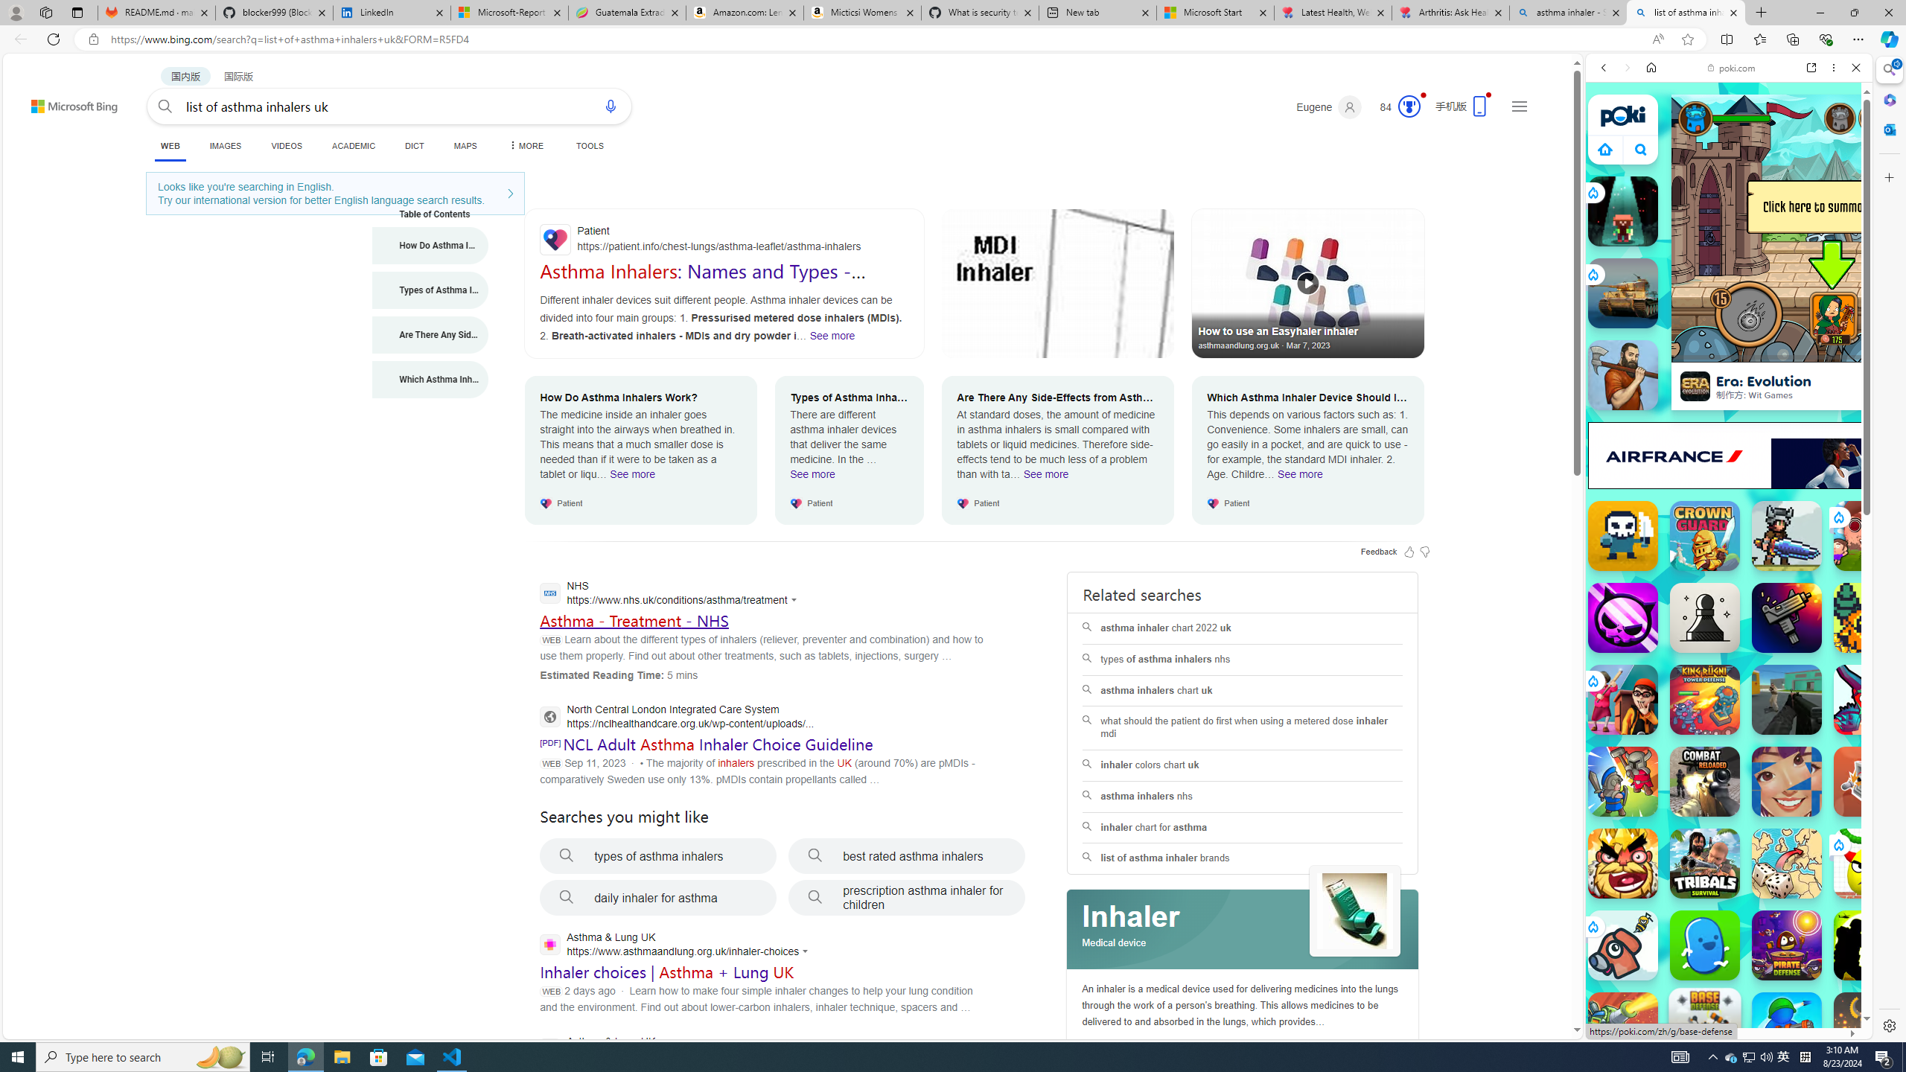 This screenshot has width=1906, height=1072. Describe the element at coordinates (353, 146) in the screenshot. I see `ACADEMIC` at that location.